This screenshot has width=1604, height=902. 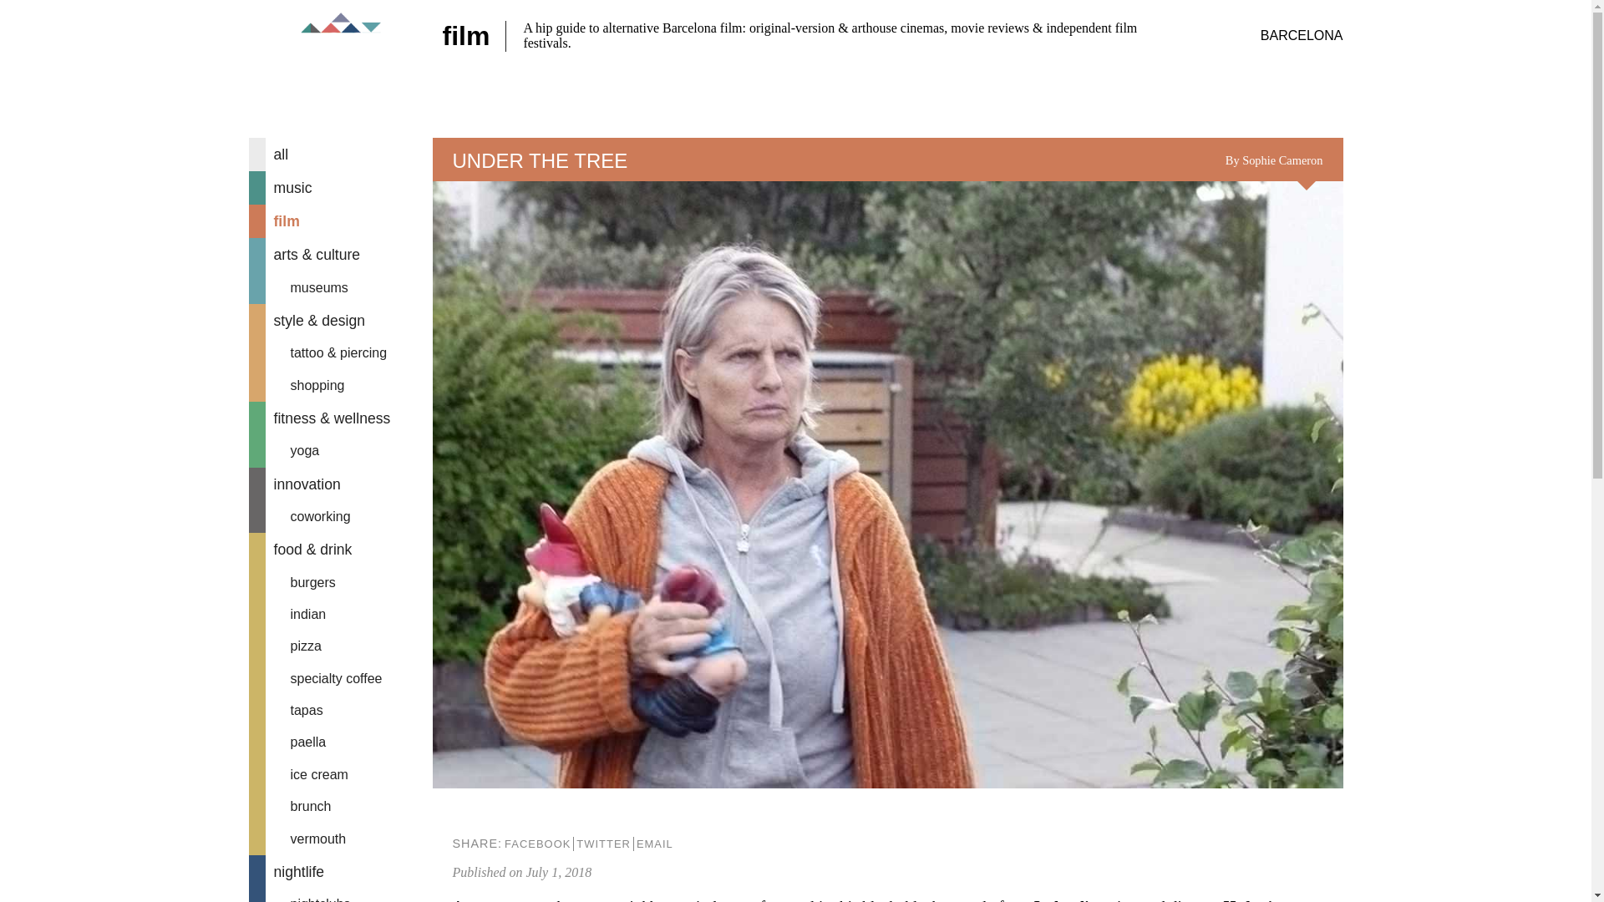 I want to click on music, so click(x=341, y=188).